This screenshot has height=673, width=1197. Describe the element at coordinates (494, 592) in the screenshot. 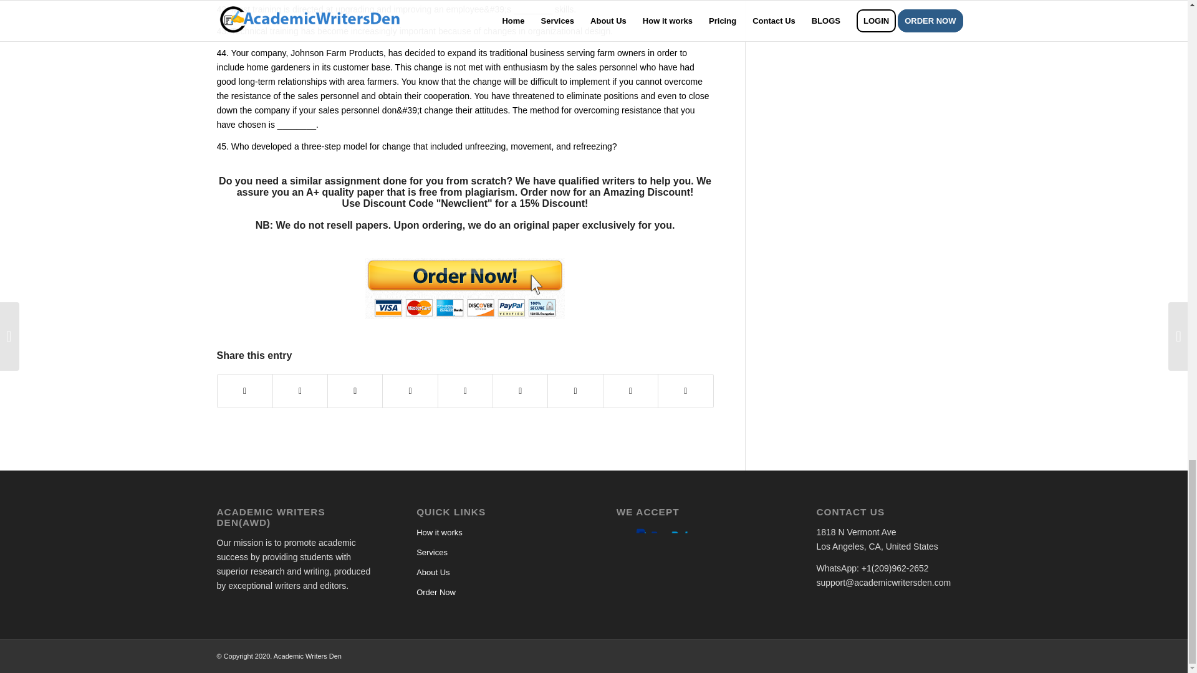

I see `Order Now` at that location.